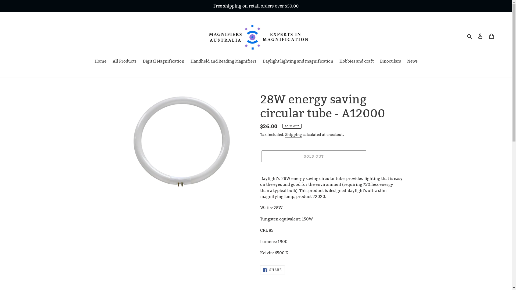 The height and width of the screenshot is (290, 516). Describe the element at coordinates (390, 62) in the screenshot. I see `Binoculars` at that location.